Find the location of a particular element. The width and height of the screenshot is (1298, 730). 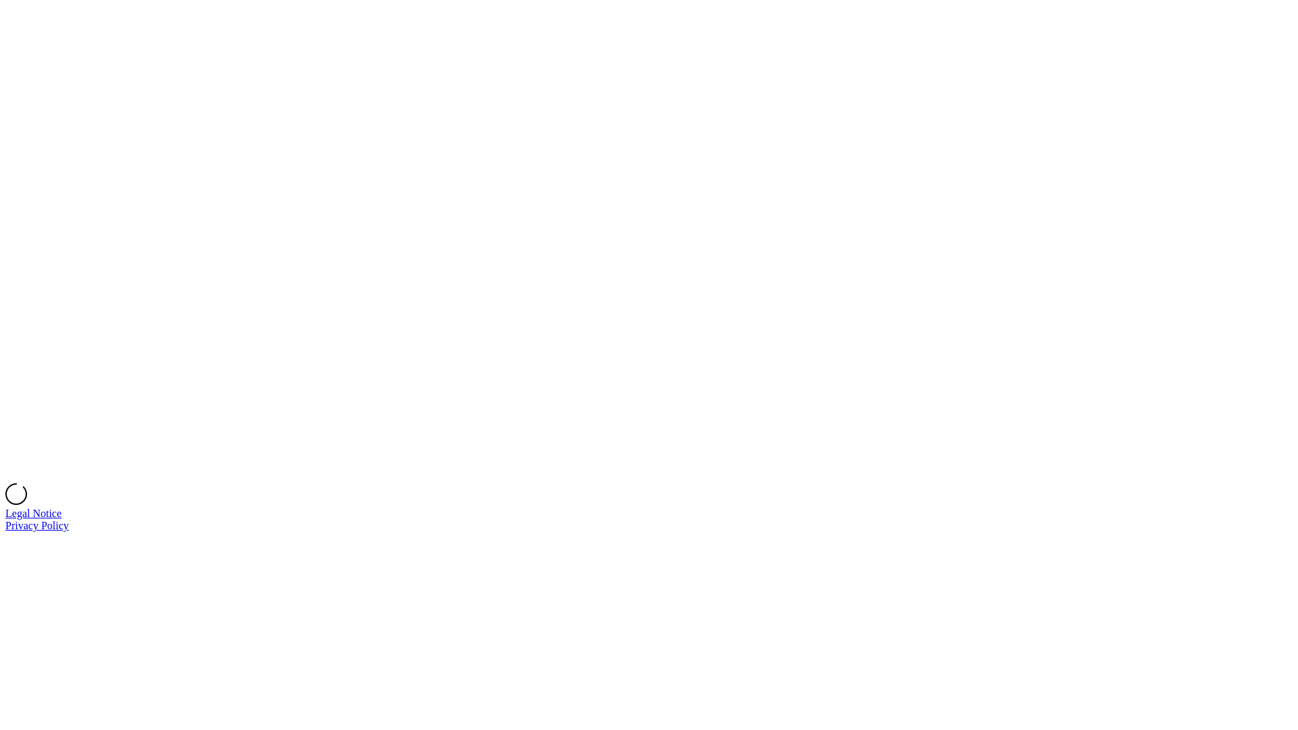

Jimdo Logo is located at coordinates (649, 245).